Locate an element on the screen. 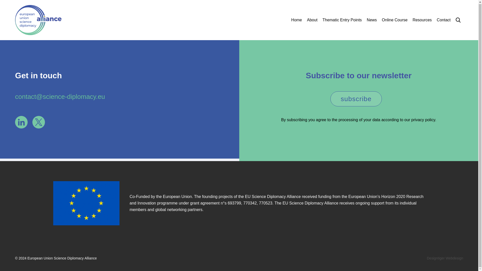 The image size is (482, 271). Webdesign Wien - Webdesign Agentur Designtiger is located at coordinates (445, 258).